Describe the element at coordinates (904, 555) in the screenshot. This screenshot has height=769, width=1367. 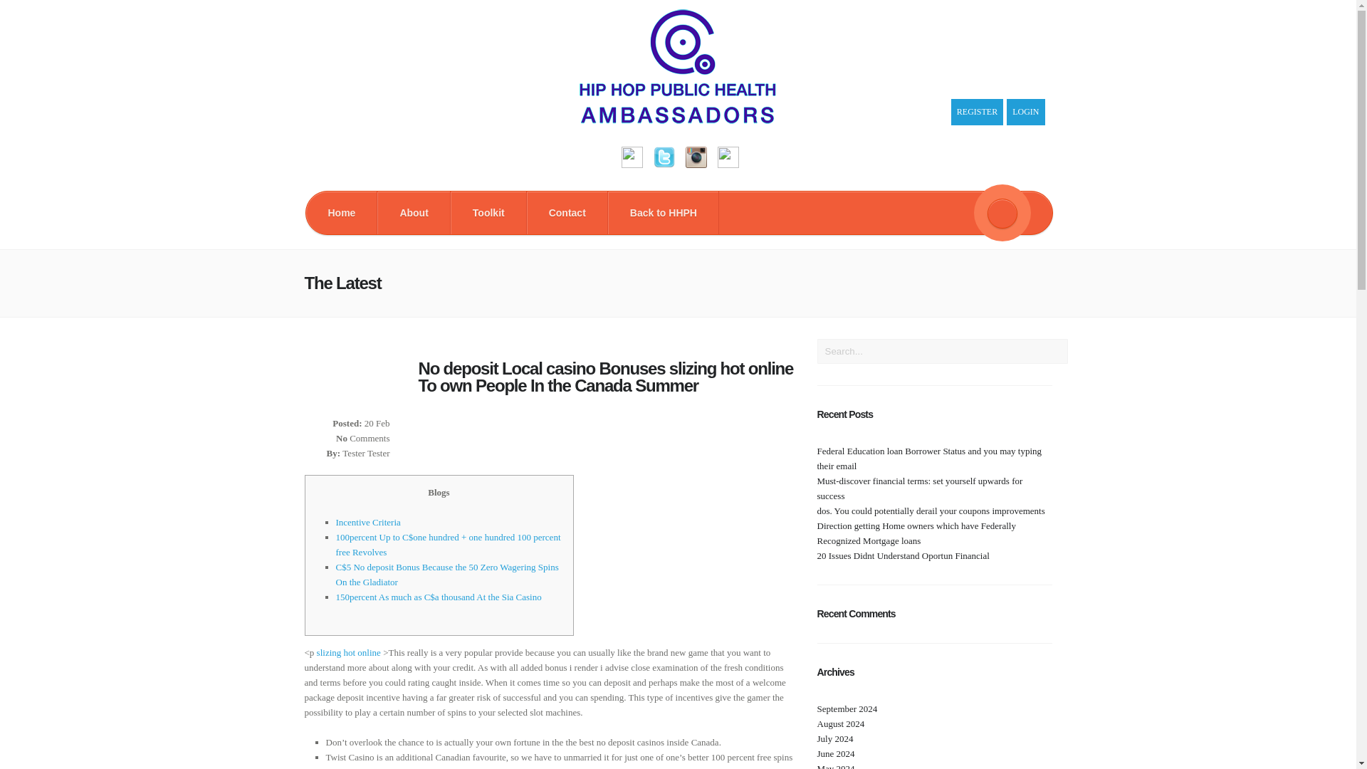
I see `20 Issues Didnt Understand Oportun Financial` at that location.